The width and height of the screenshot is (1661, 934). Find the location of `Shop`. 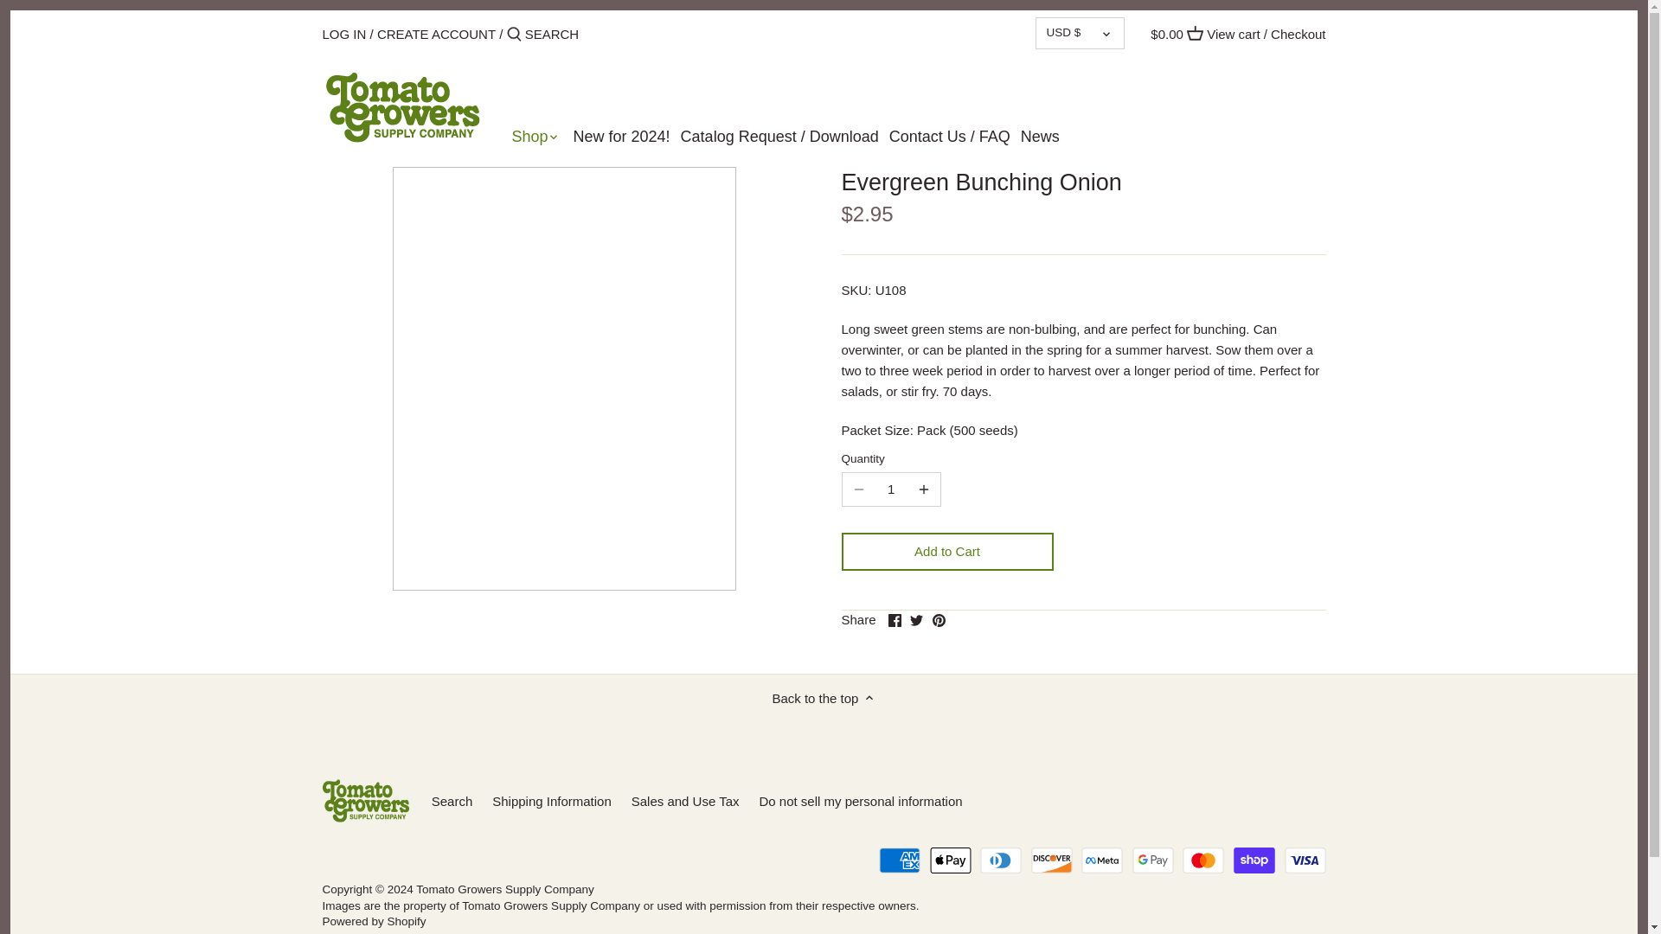

Shop is located at coordinates (535, 140).